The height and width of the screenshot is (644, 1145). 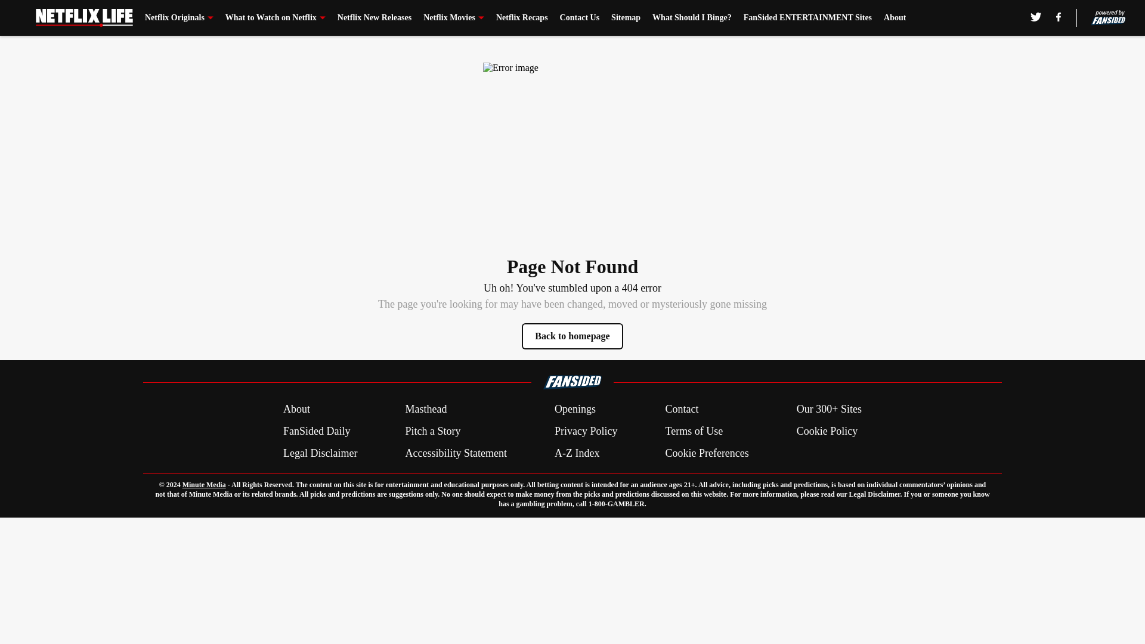 What do you see at coordinates (179, 18) in the screenshot?
I see `Netflix Originals` at bounding box center [179, 18].